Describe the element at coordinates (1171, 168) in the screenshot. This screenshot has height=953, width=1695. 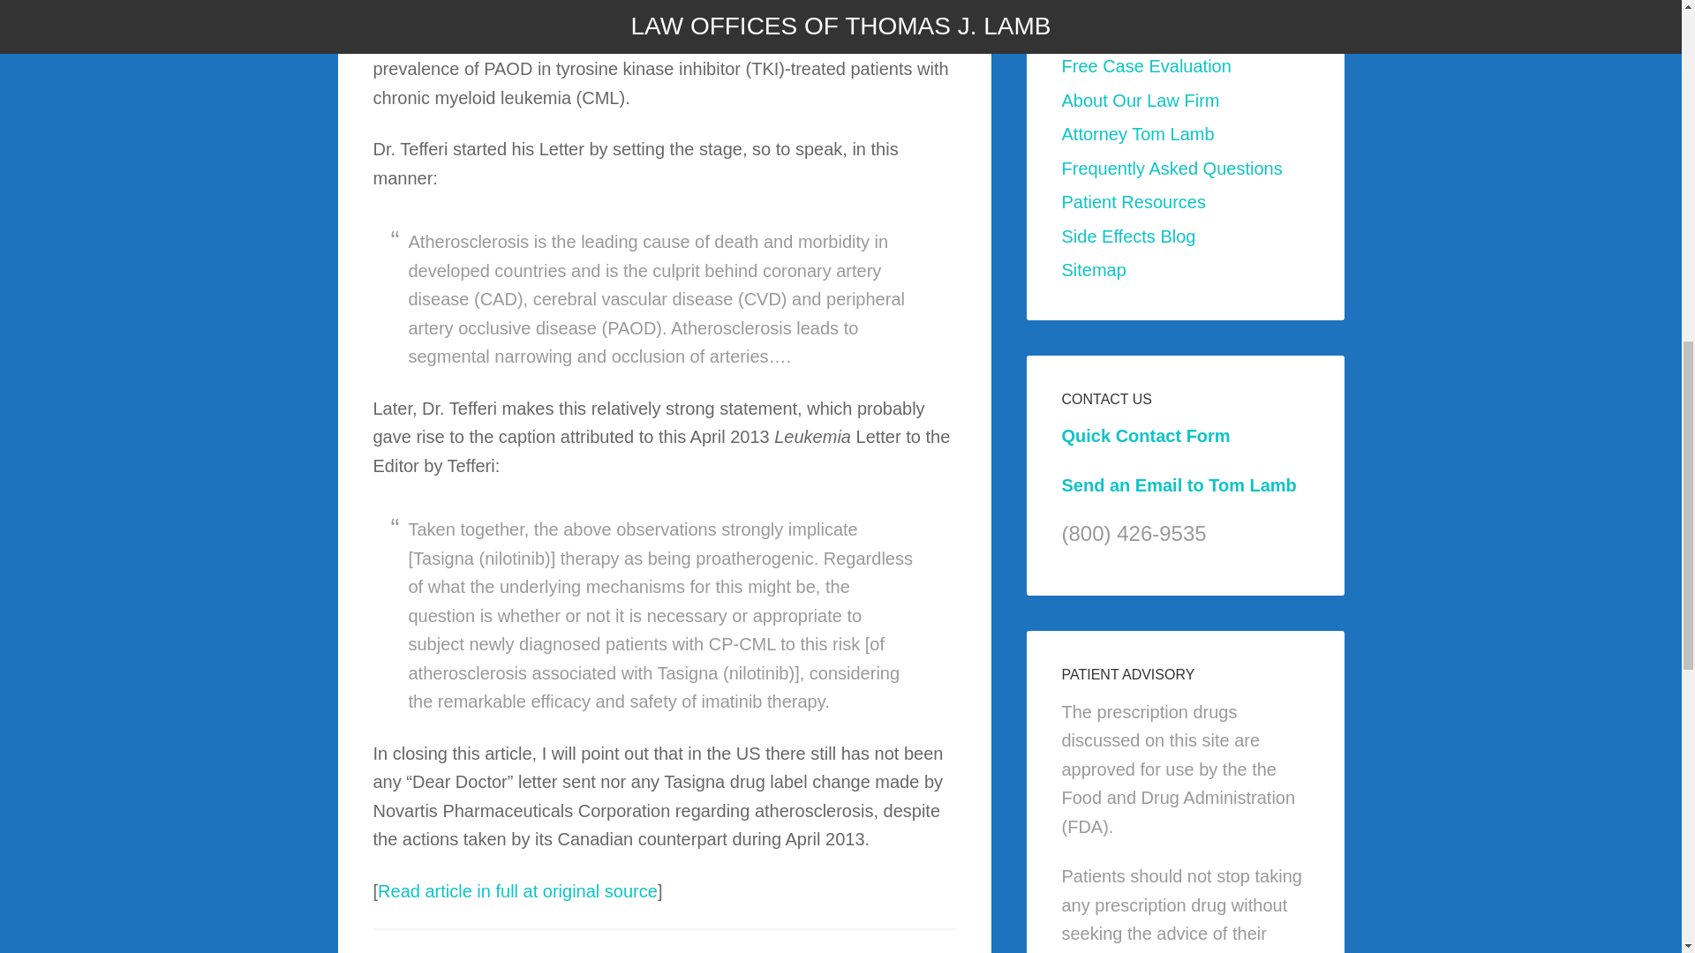
I see `Frequently Asked Questions` at that location.